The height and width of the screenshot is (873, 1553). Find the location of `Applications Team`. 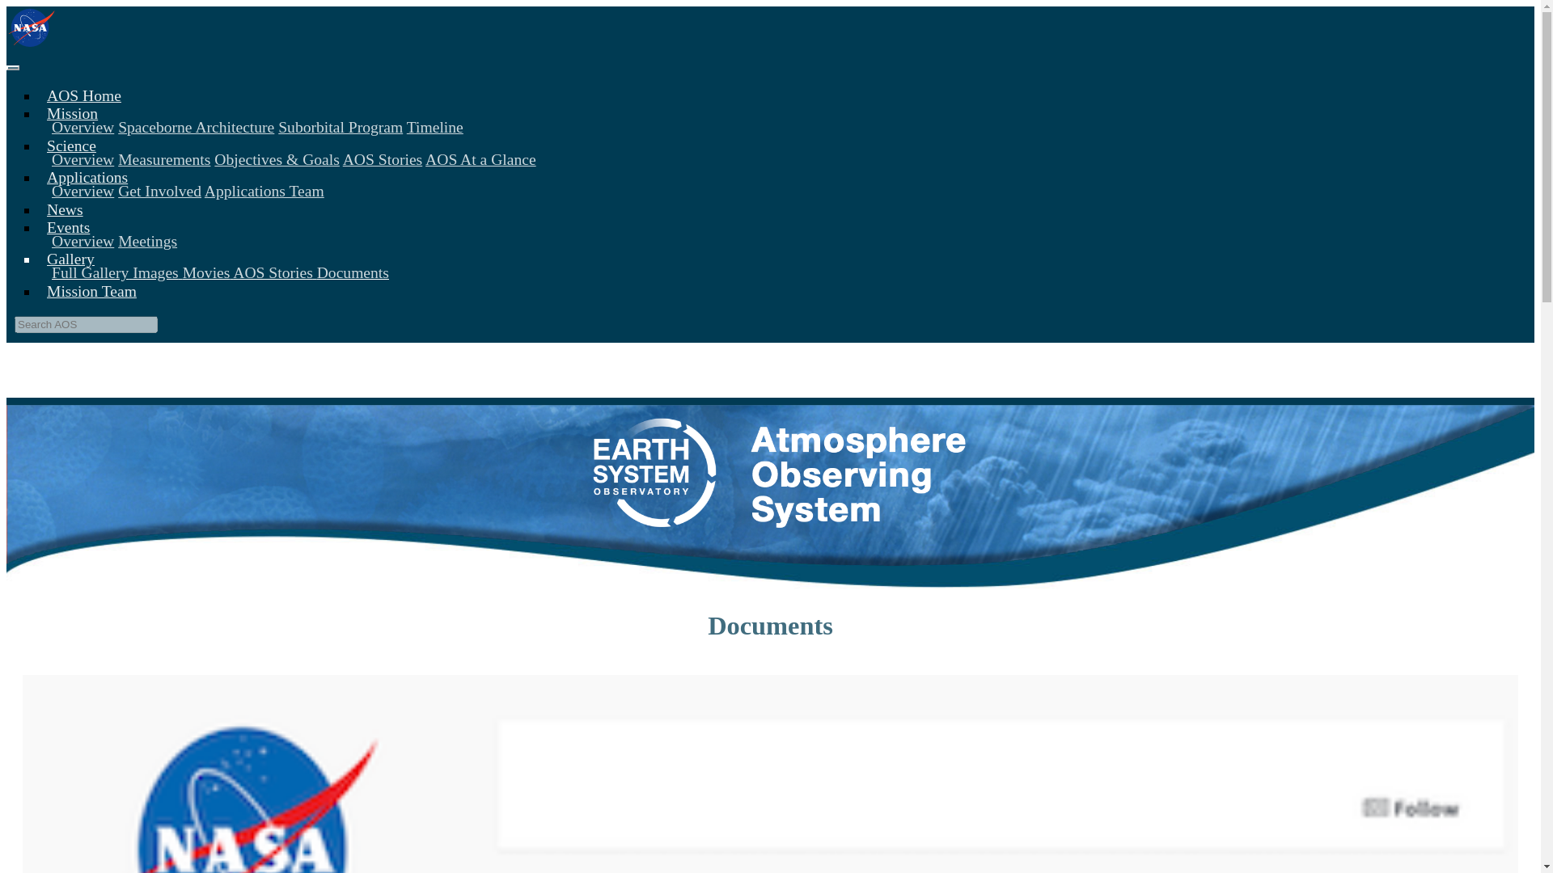

Applications Team is located at coordinates (264, 191).